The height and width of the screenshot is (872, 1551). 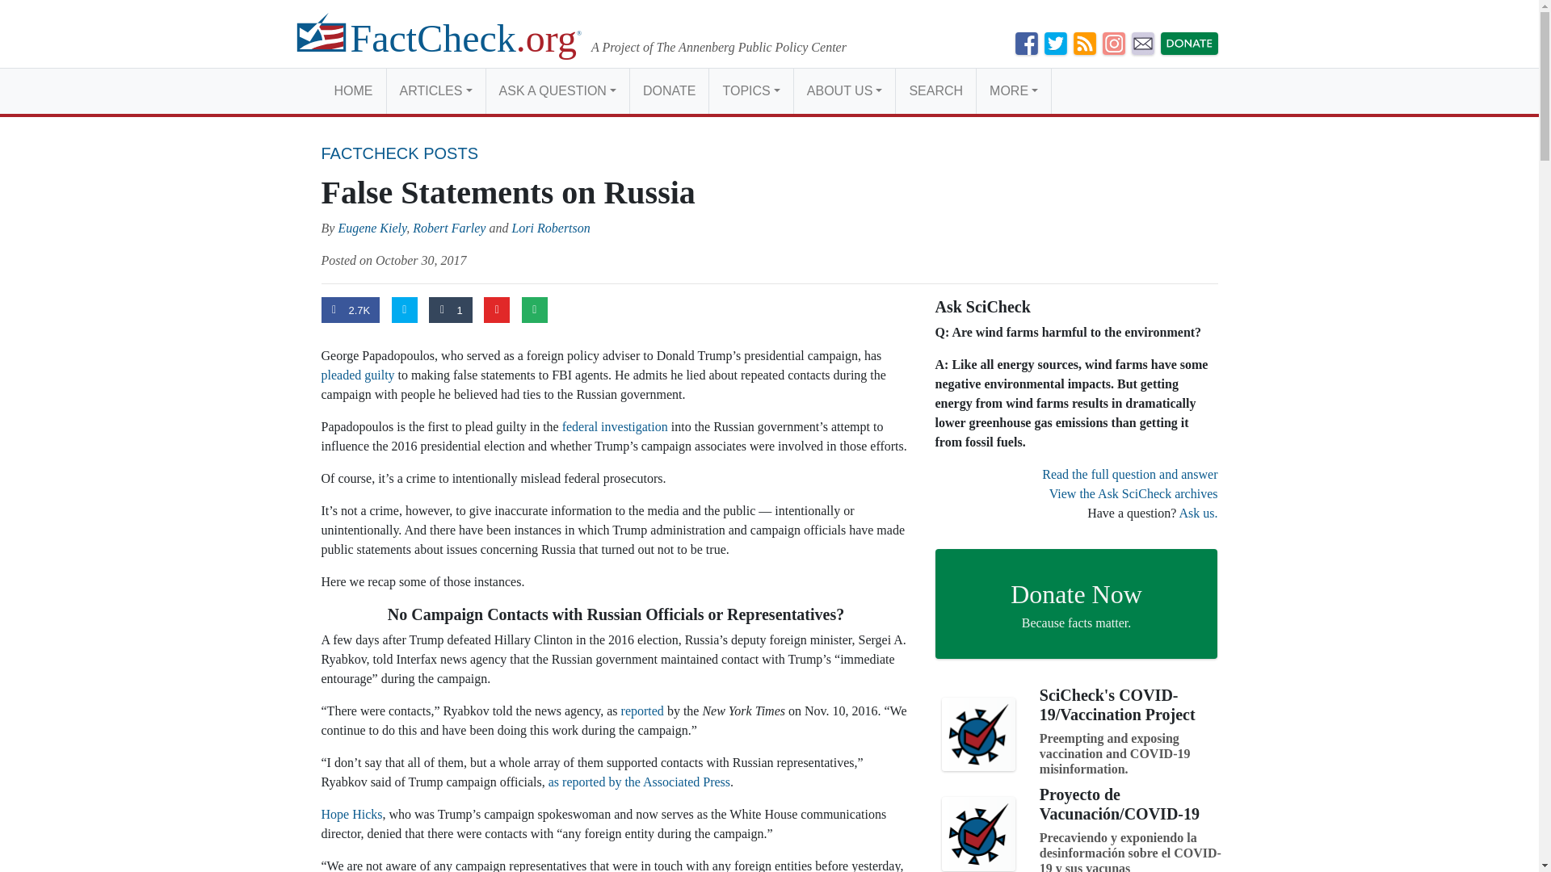 What do you see at coordinates (750, 90) in the screenshot?
I see `Topics` at bounding box center [750, 90].